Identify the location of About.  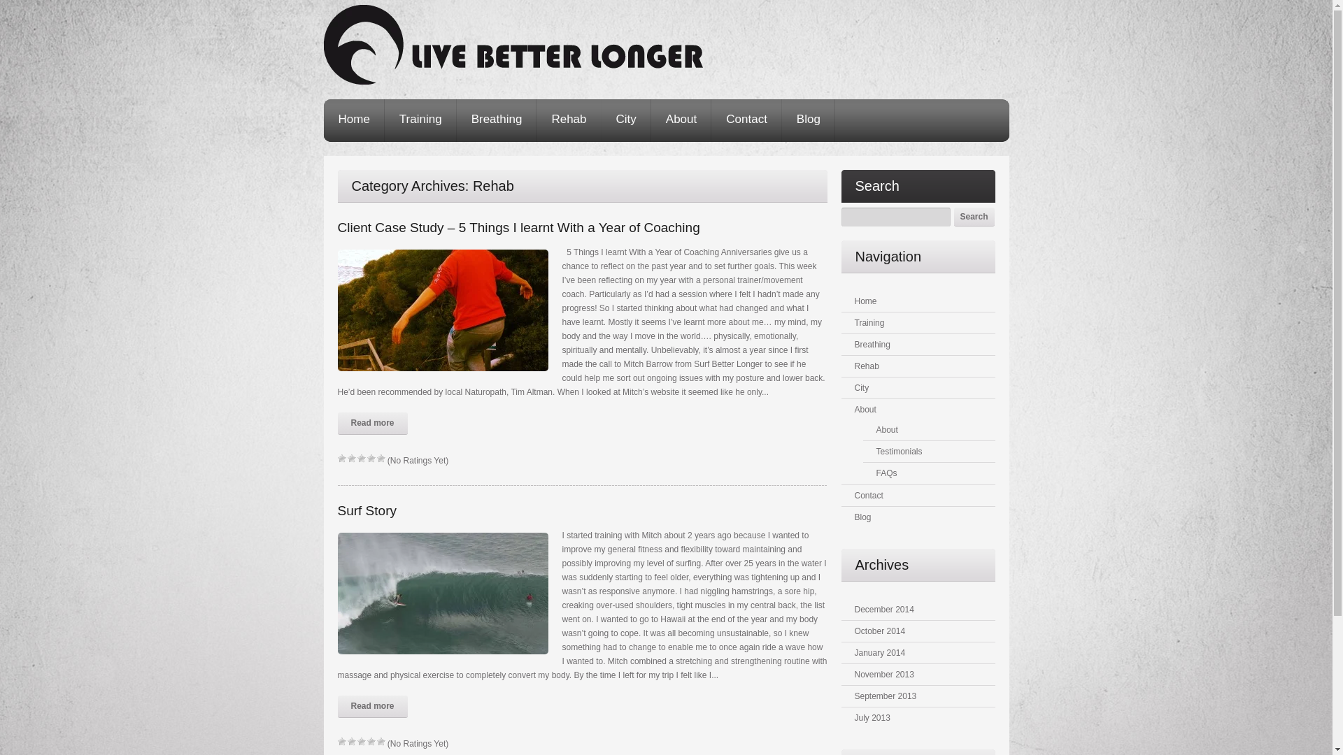
(866, 410).